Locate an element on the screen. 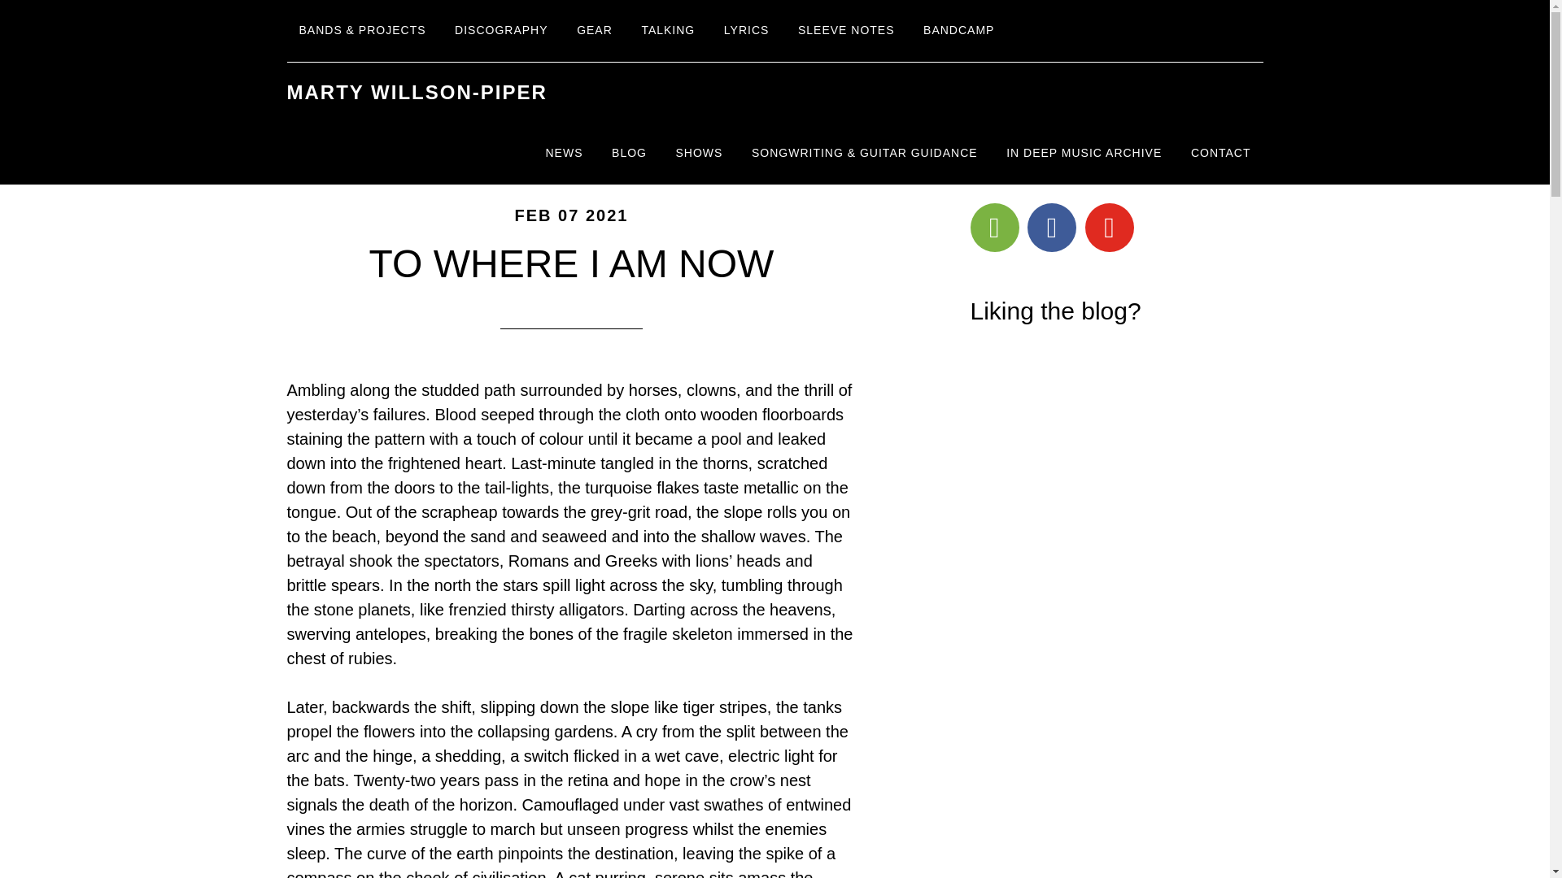  Spotify is located at coordinates (994, 227).